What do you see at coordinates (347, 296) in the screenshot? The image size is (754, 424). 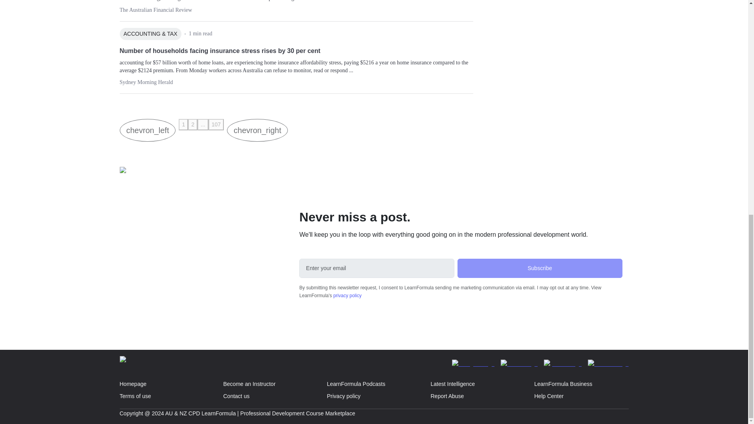 I see `privacy policy` at bounding box center [347, 296].